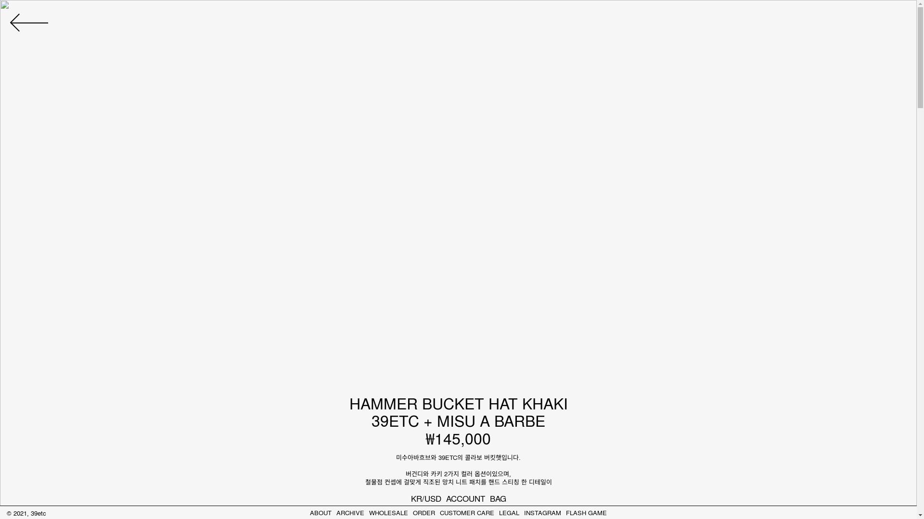 The height and width of the screenshot is (519, 924). I want to click on ACCOUNT, so click(465, 498).